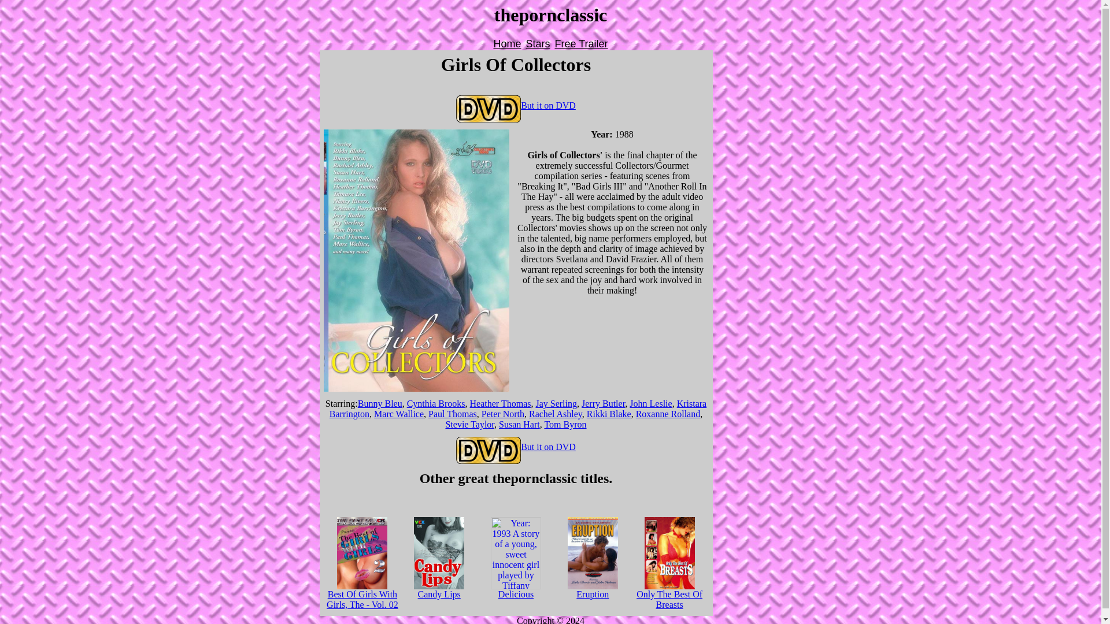 This screenshot has height=624, width=1110. Describe the element at coordinates (469, 424) in the screenshot. I see `Stevie Taylor` at that location.